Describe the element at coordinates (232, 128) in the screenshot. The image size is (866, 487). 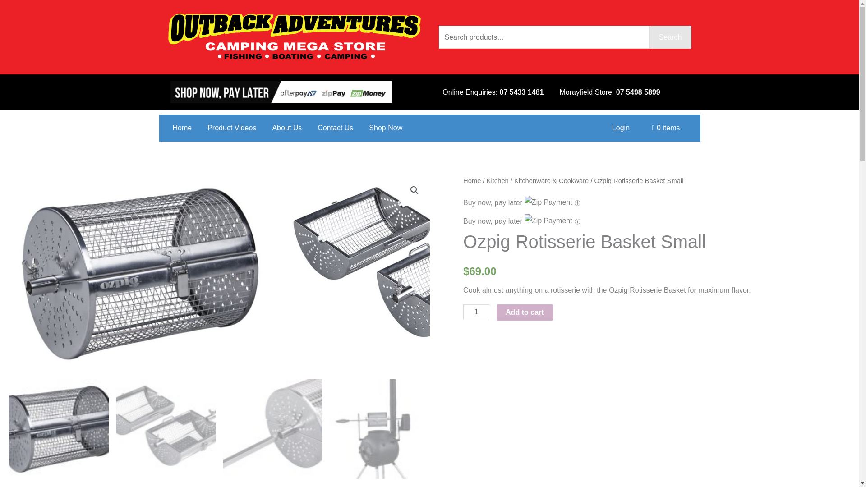
I see `Product Videos` at that location.